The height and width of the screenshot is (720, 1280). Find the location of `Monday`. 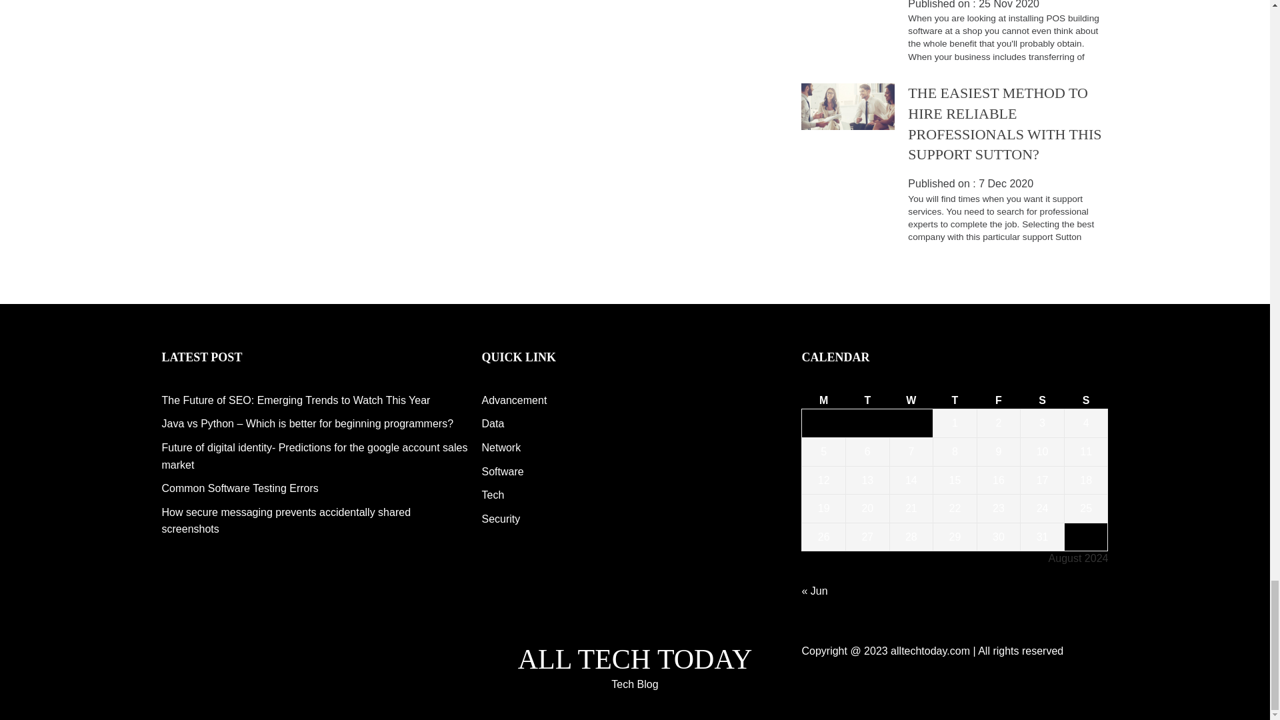

Monday is located at coordinates (824, 400).